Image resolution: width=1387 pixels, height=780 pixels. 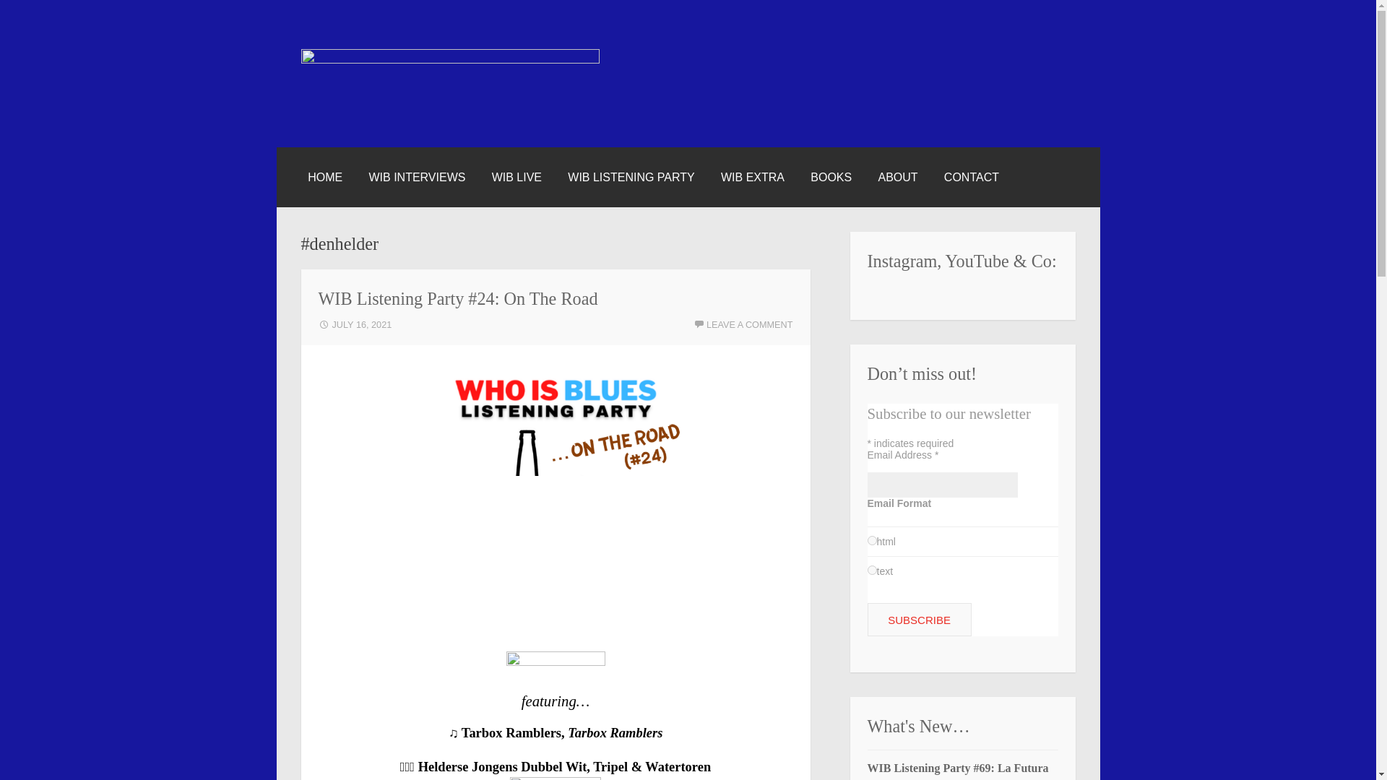 I want to click on WIB LIVE, so click(x=517, y=178).